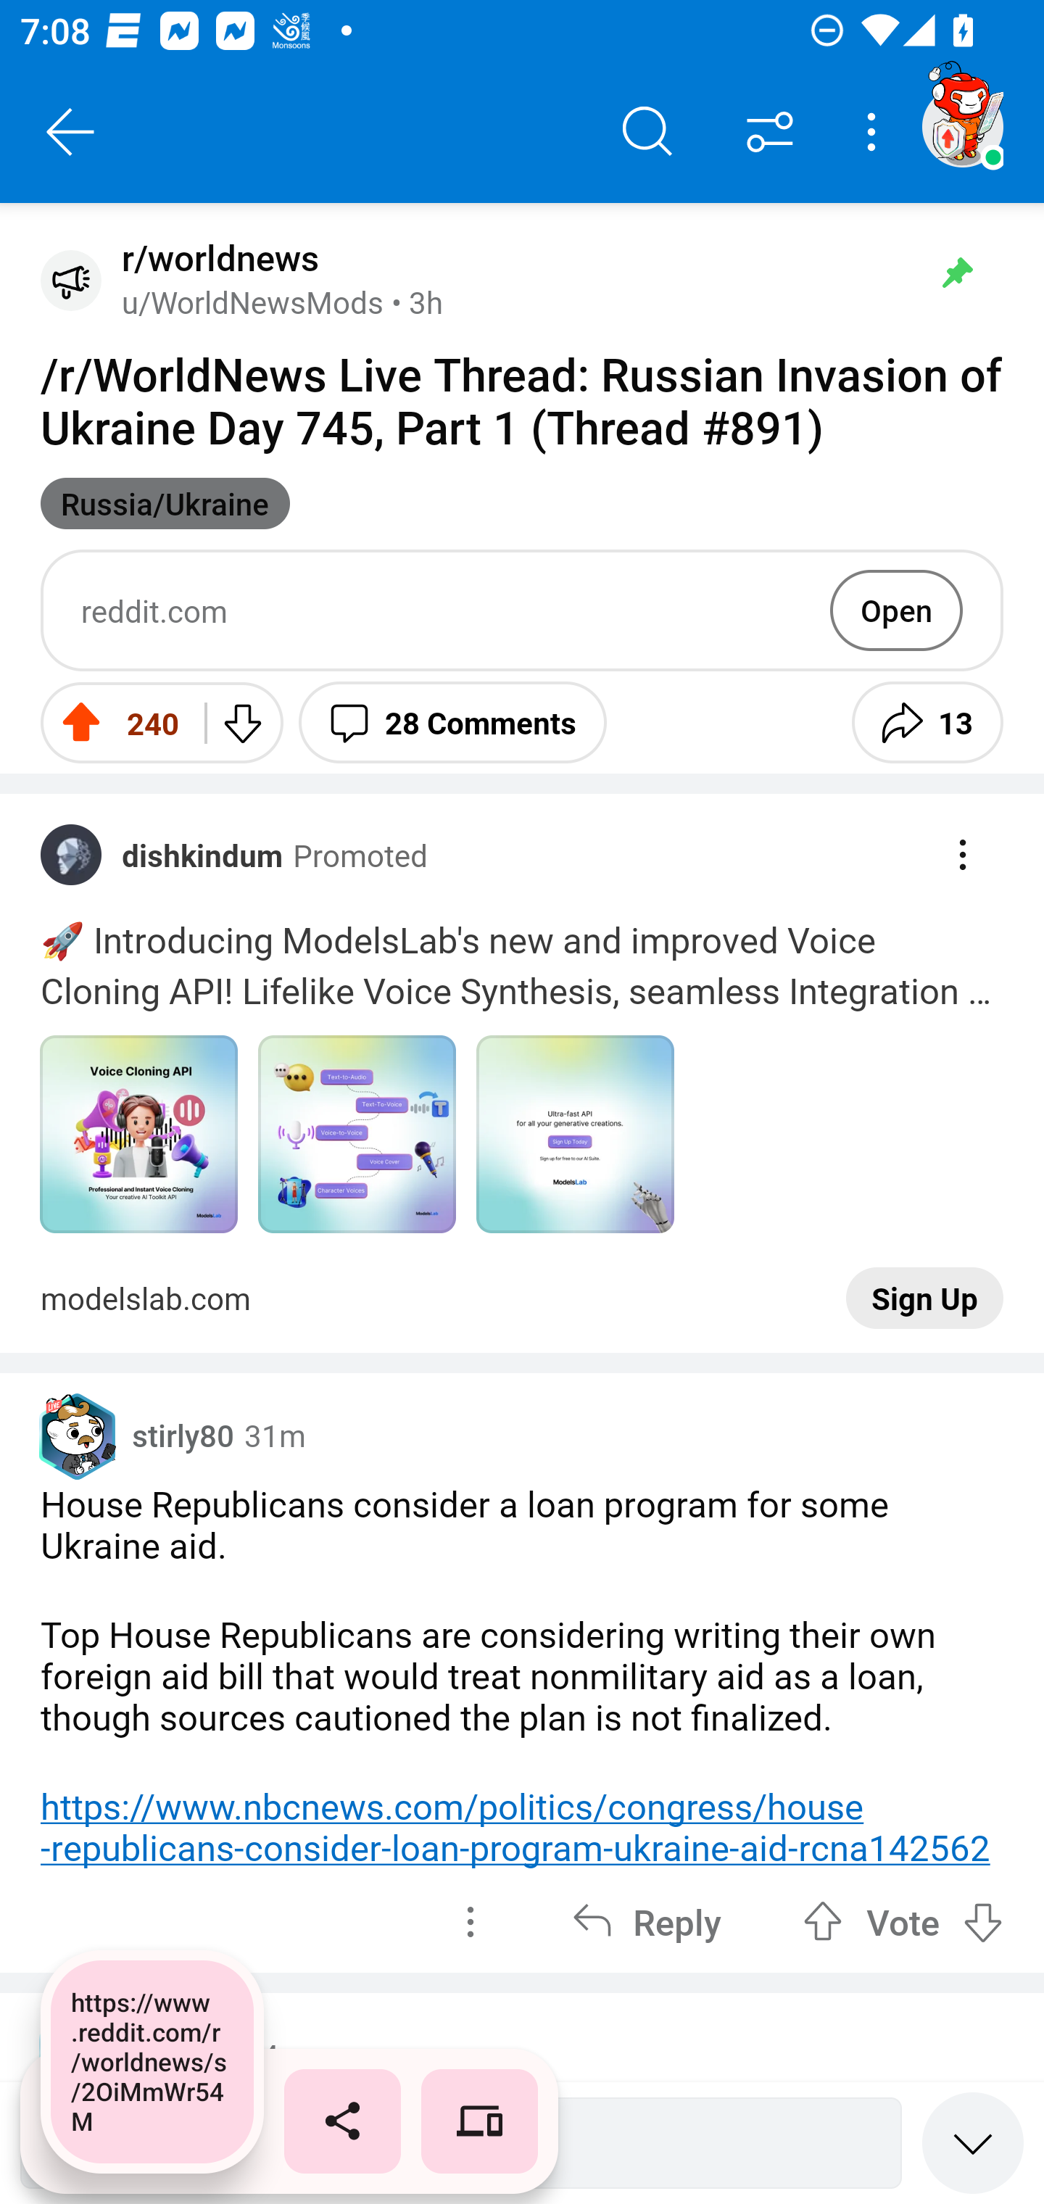 This screenshot has height=2204, width=1044. Describe the element at coordinates (647, 132) in the screenshot. I see `Search comments` at that location.